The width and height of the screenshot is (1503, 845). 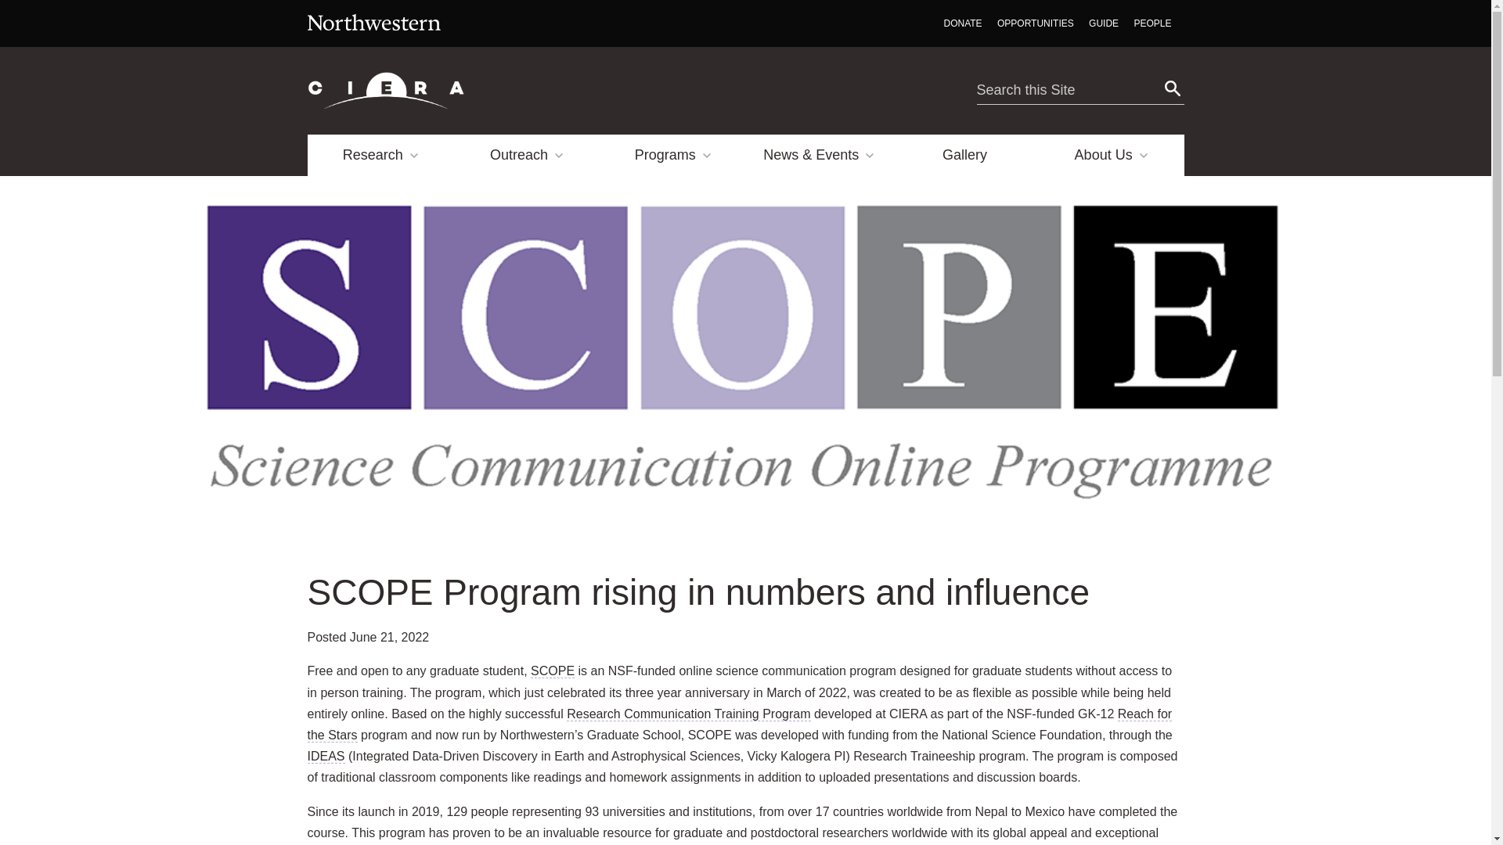 I want to click on PEOPLE, so click(x=1152, y=23).